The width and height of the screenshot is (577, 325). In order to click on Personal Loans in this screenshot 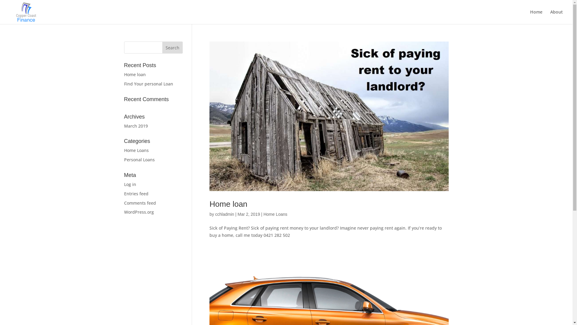, I will do `click(139, 159)`.